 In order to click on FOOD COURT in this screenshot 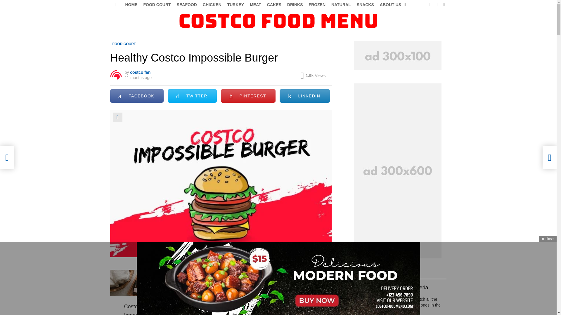, I will do `click(124, 44)`.